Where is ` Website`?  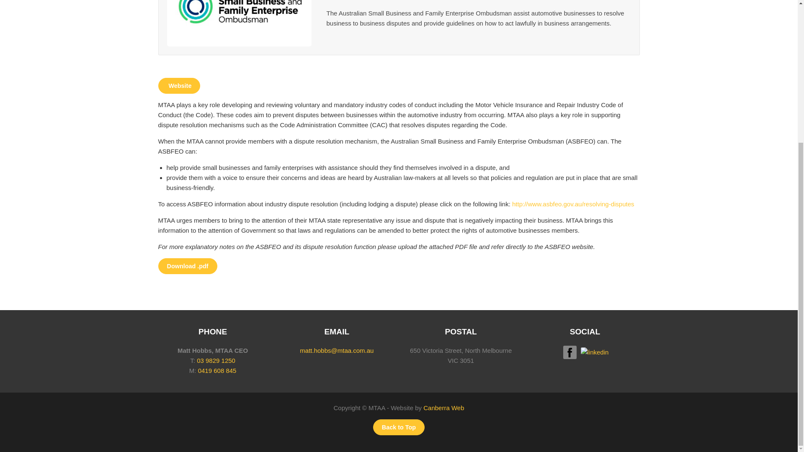
 Website is located at coordinates (179, 85).